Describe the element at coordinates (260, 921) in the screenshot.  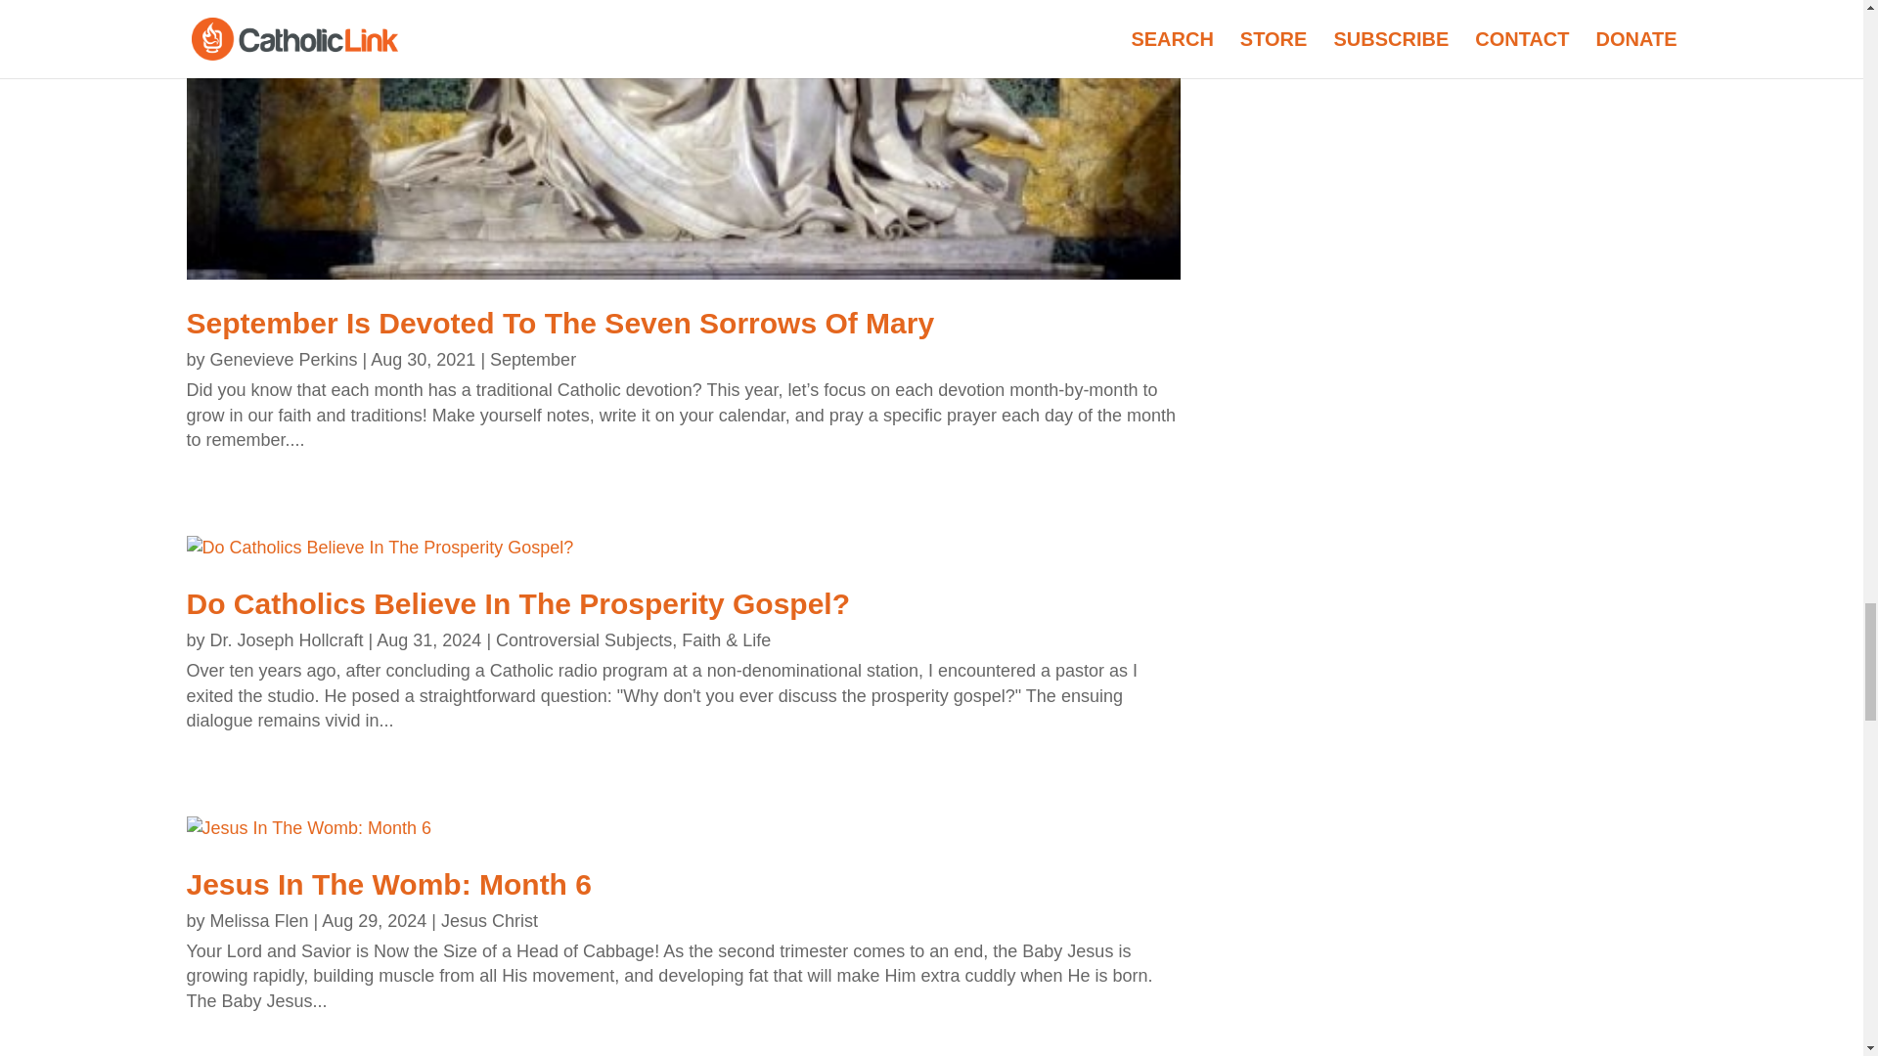
I see `Posts by Melissa Flen` at that location.